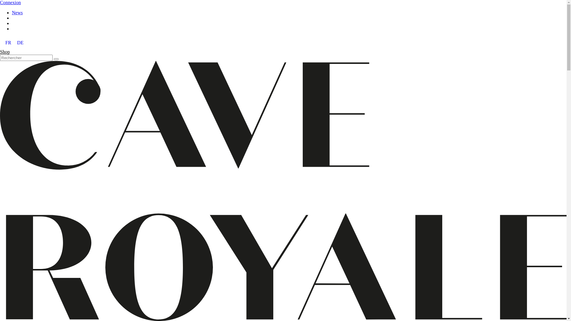 This screenshot has width=571, height=321. Describe the element at coordinates (10, 2) in the screenshot. I see `Connexion` at that location.